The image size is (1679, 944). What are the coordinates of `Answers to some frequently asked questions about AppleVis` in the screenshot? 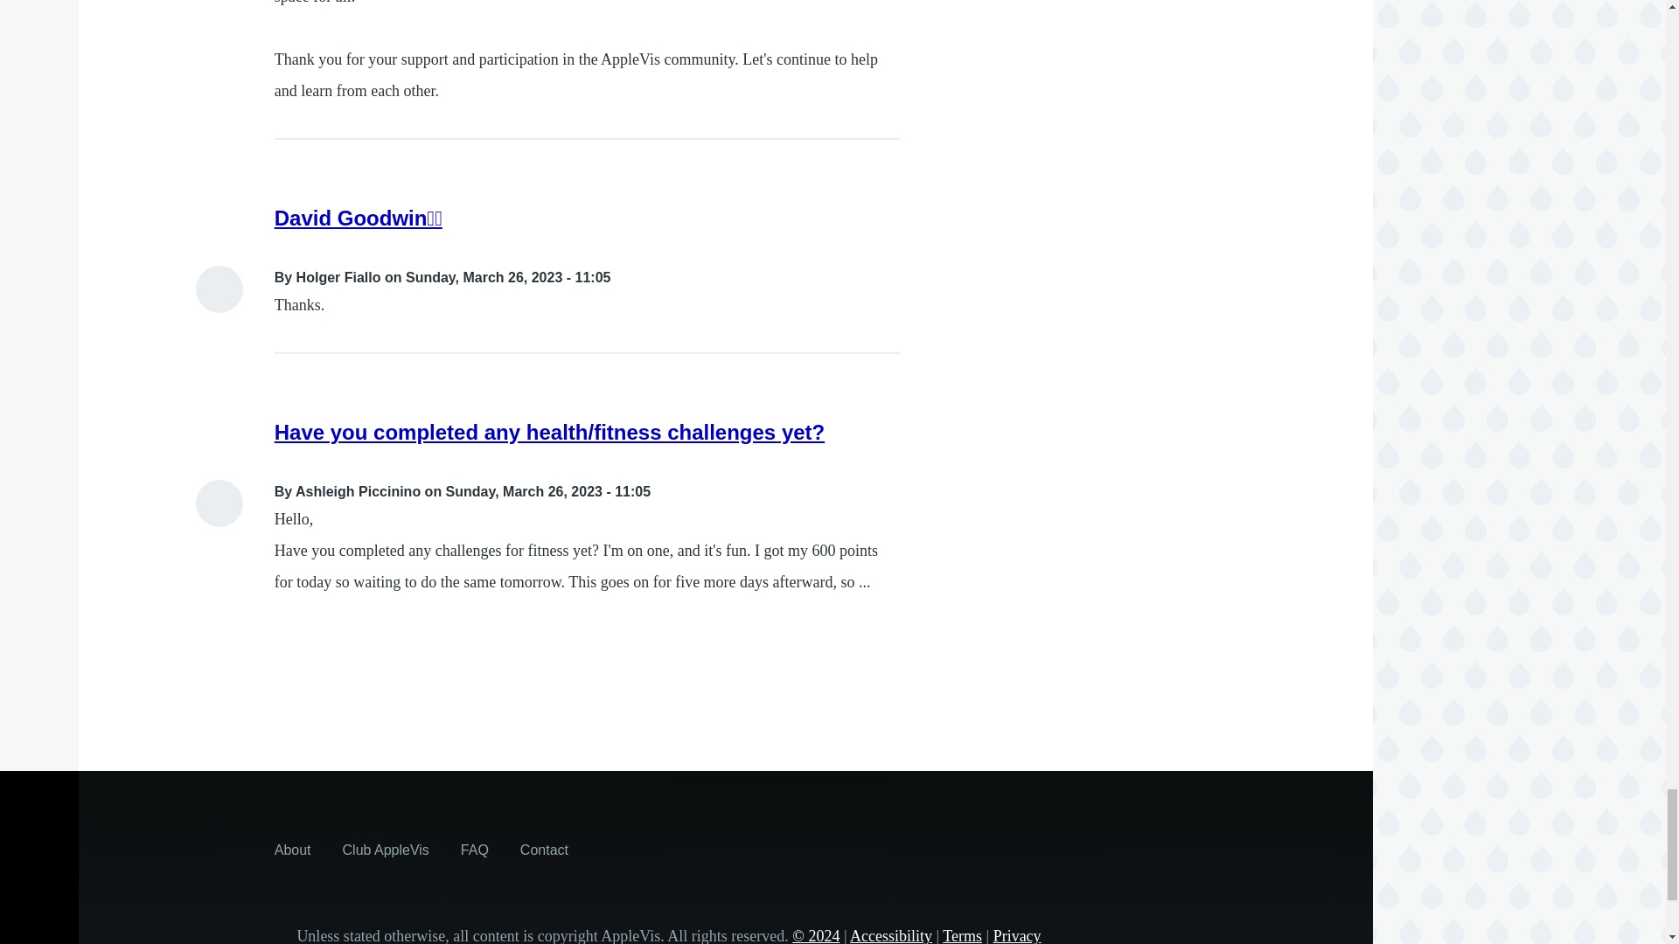 It's located at (474, 850).